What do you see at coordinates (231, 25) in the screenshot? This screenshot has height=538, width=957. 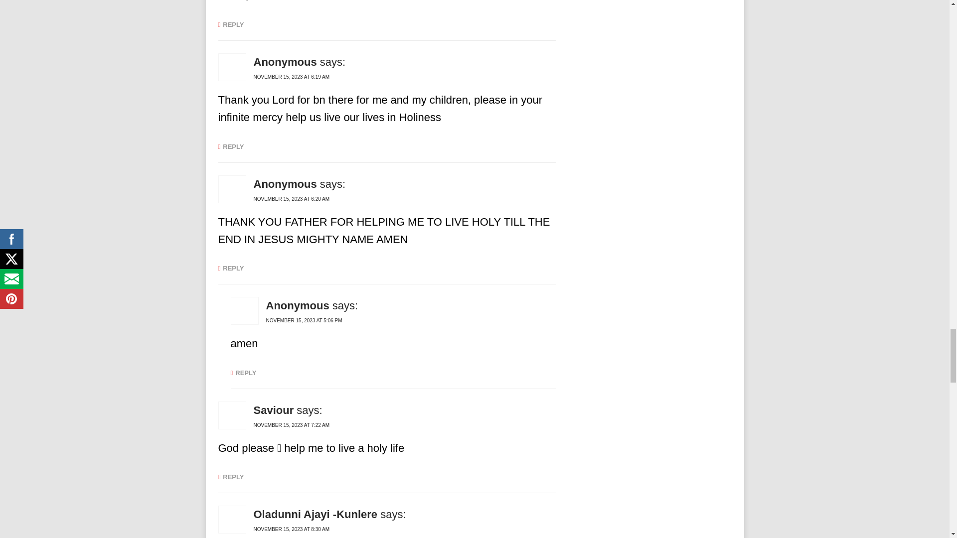 I see `REPLY` at bounding box center [231, 25].